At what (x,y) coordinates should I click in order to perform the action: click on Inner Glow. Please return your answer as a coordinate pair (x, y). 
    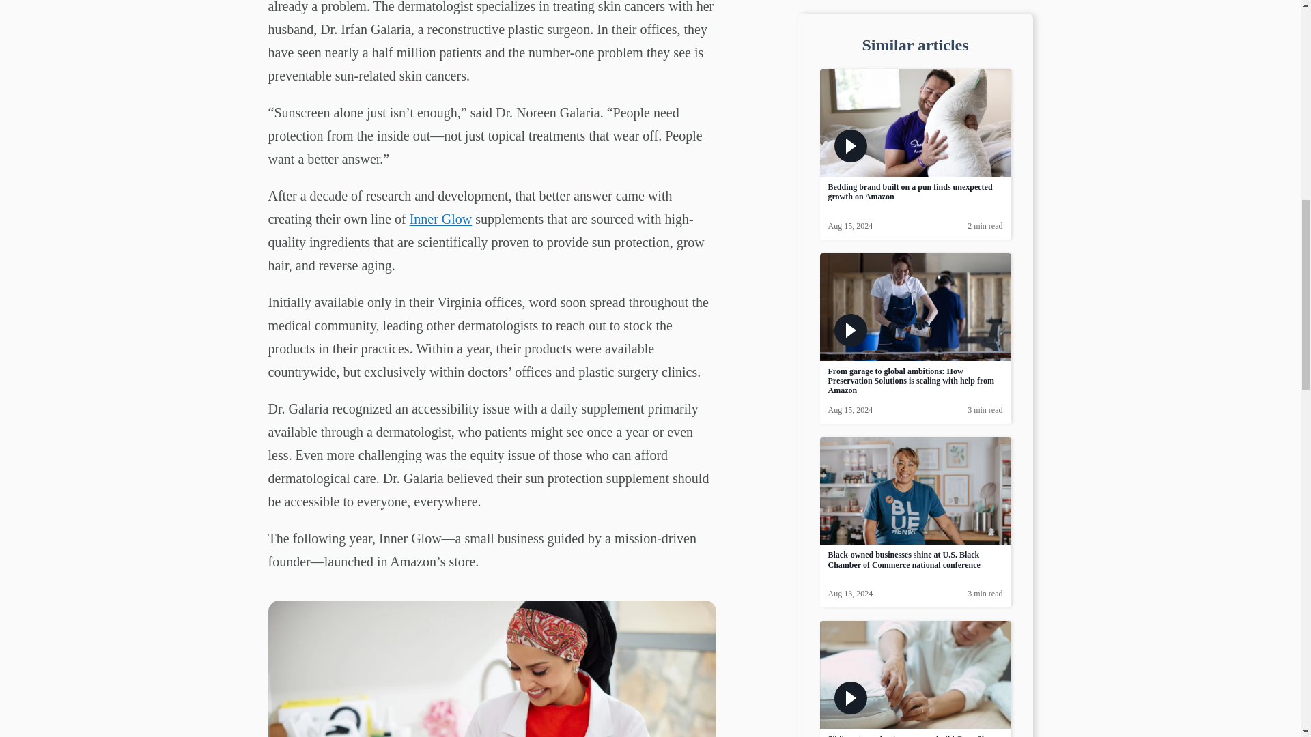
    Looking at the image, I should click on (440, 218).